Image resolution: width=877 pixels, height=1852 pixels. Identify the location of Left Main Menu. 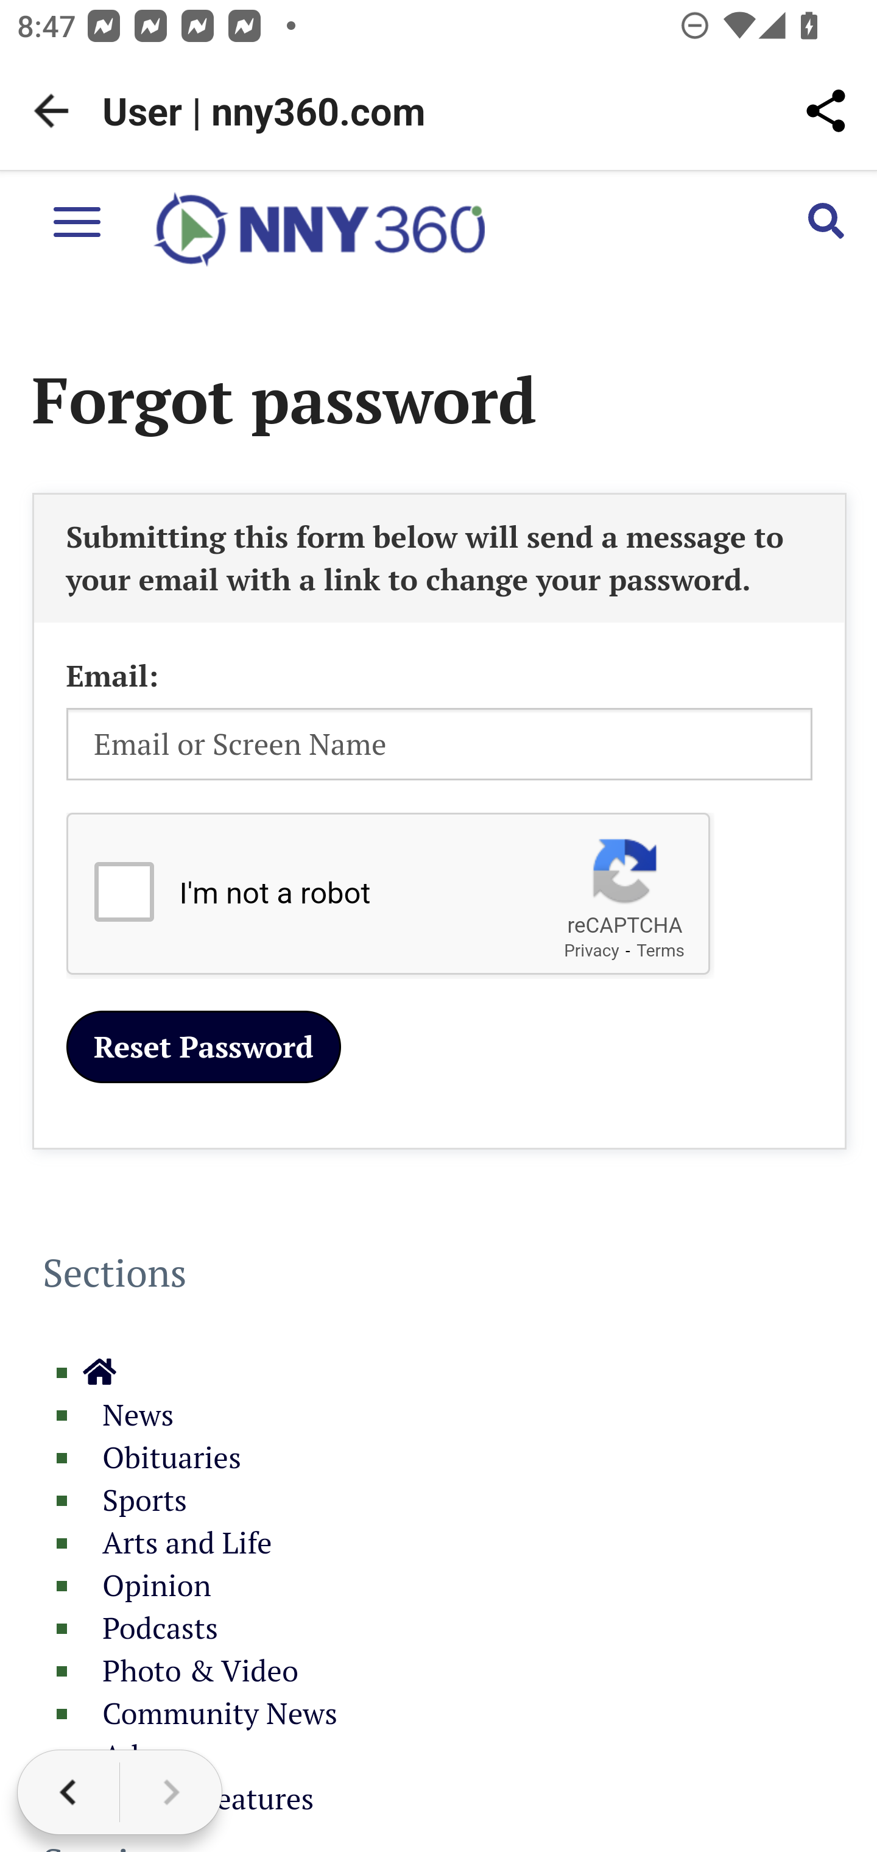
(77, 221).